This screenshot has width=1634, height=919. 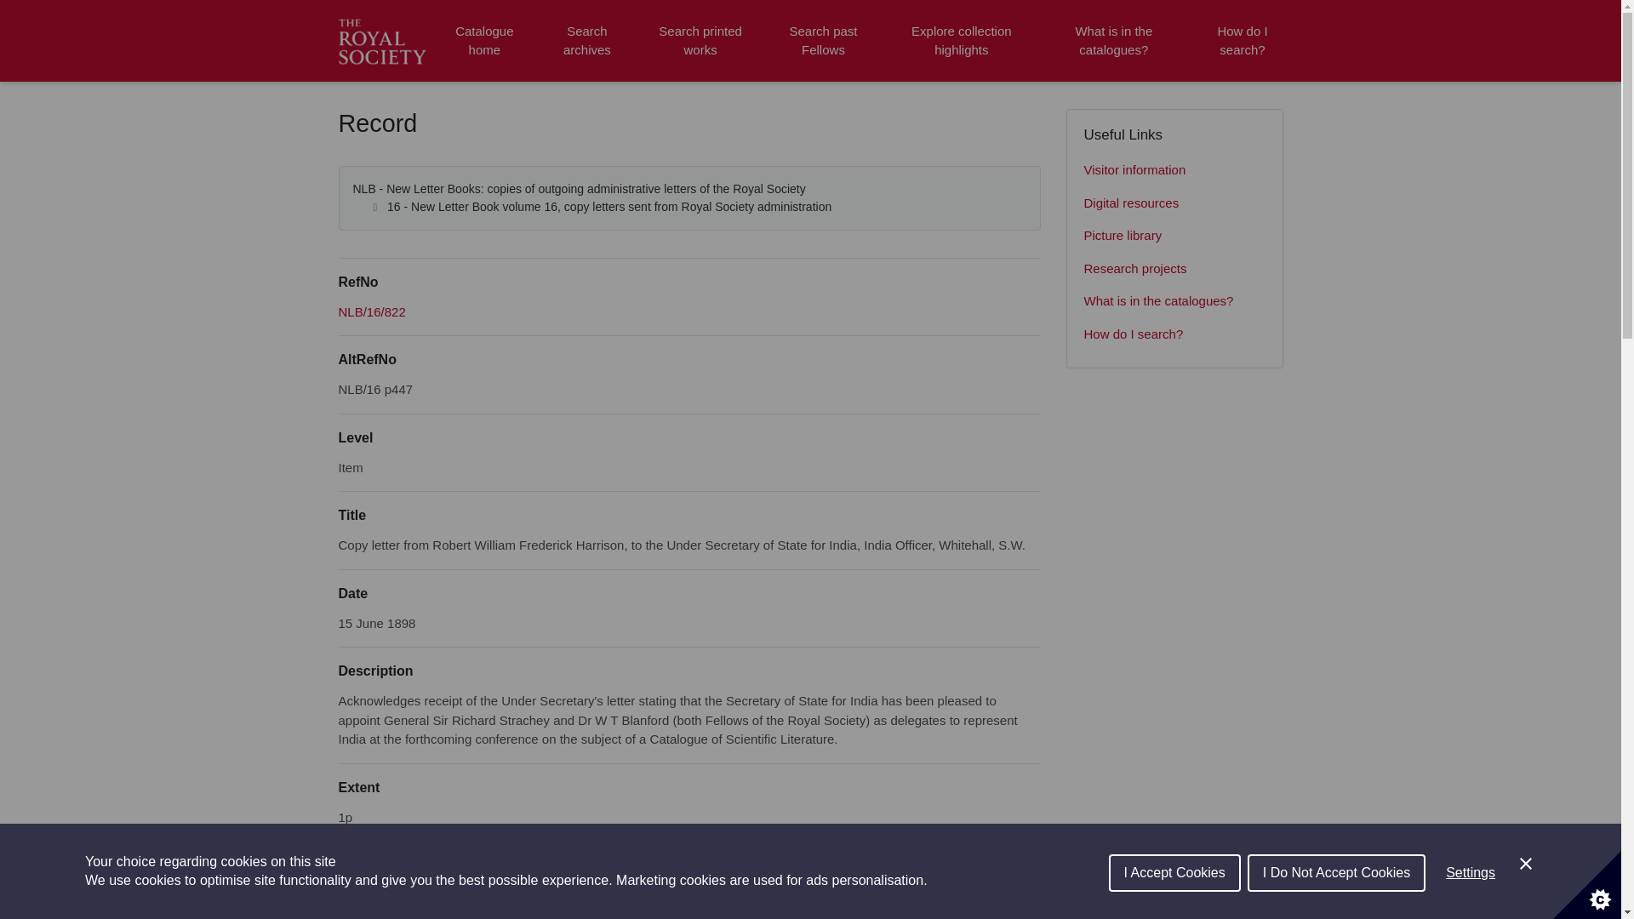 I want to click on Catalogue home, so click(x=484, y=41).